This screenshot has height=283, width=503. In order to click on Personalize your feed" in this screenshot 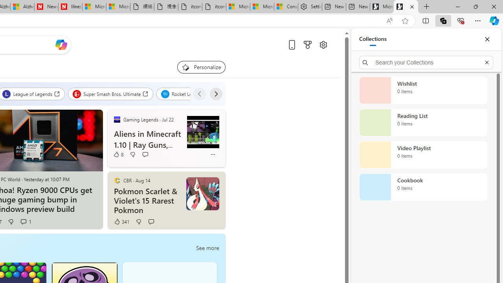, I will do `click(201, 67)`.